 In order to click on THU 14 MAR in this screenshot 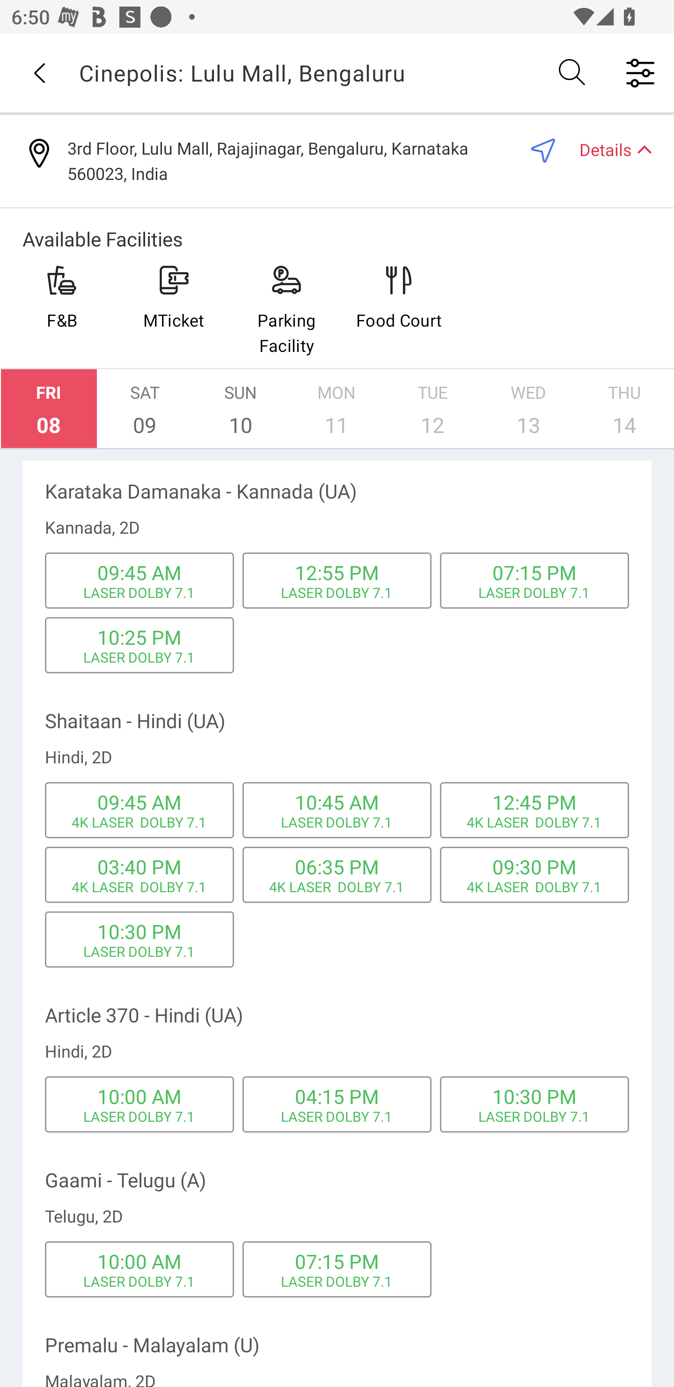, I will do `click(624, 409)`.